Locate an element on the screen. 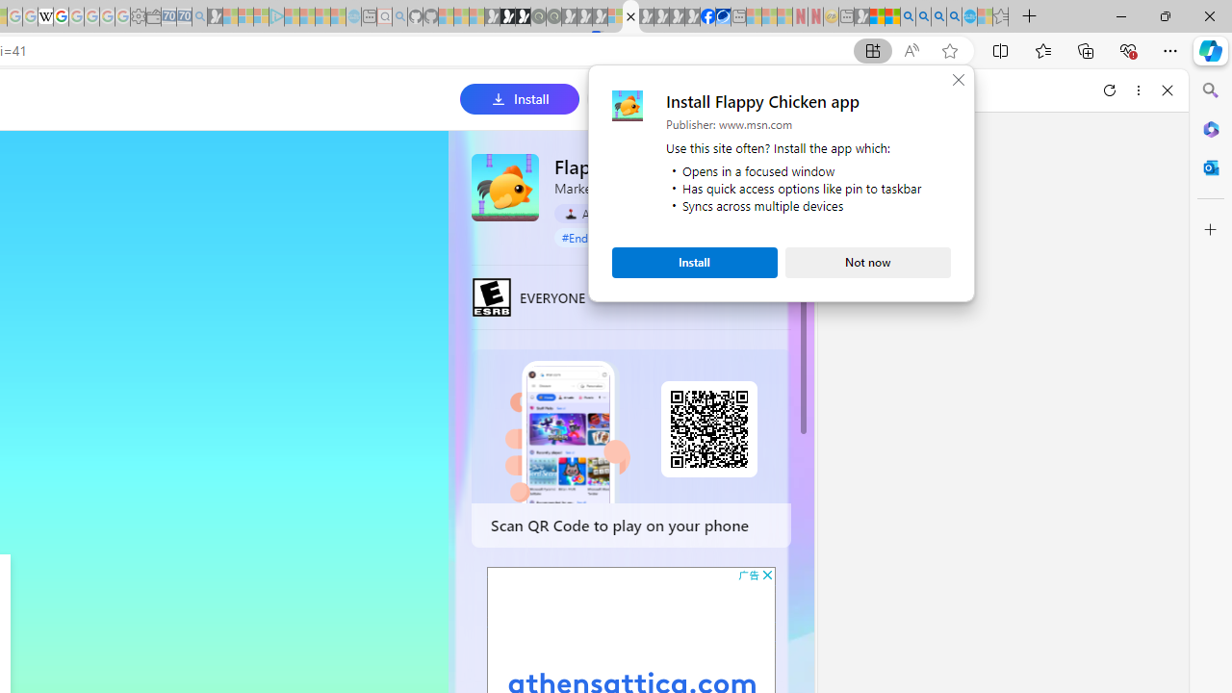 This screenshot has height=693, width=1232. Play Zoo Boom in your browser | Games from Microsoft Start is located at coordinates (507, 17).